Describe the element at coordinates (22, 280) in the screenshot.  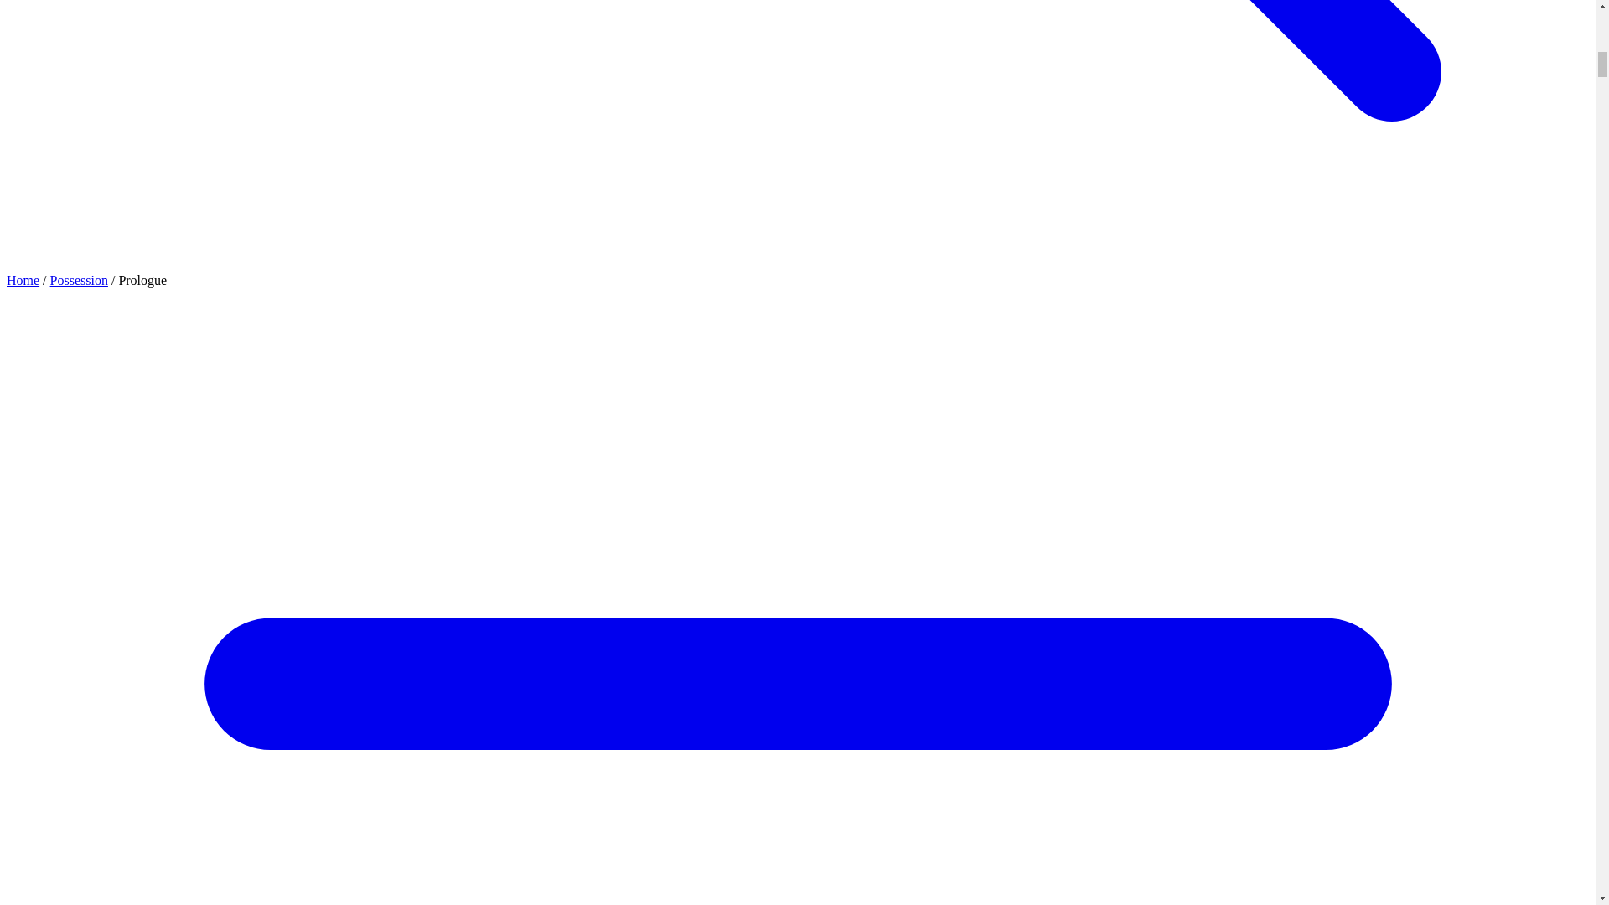
I see `Home` at that location.